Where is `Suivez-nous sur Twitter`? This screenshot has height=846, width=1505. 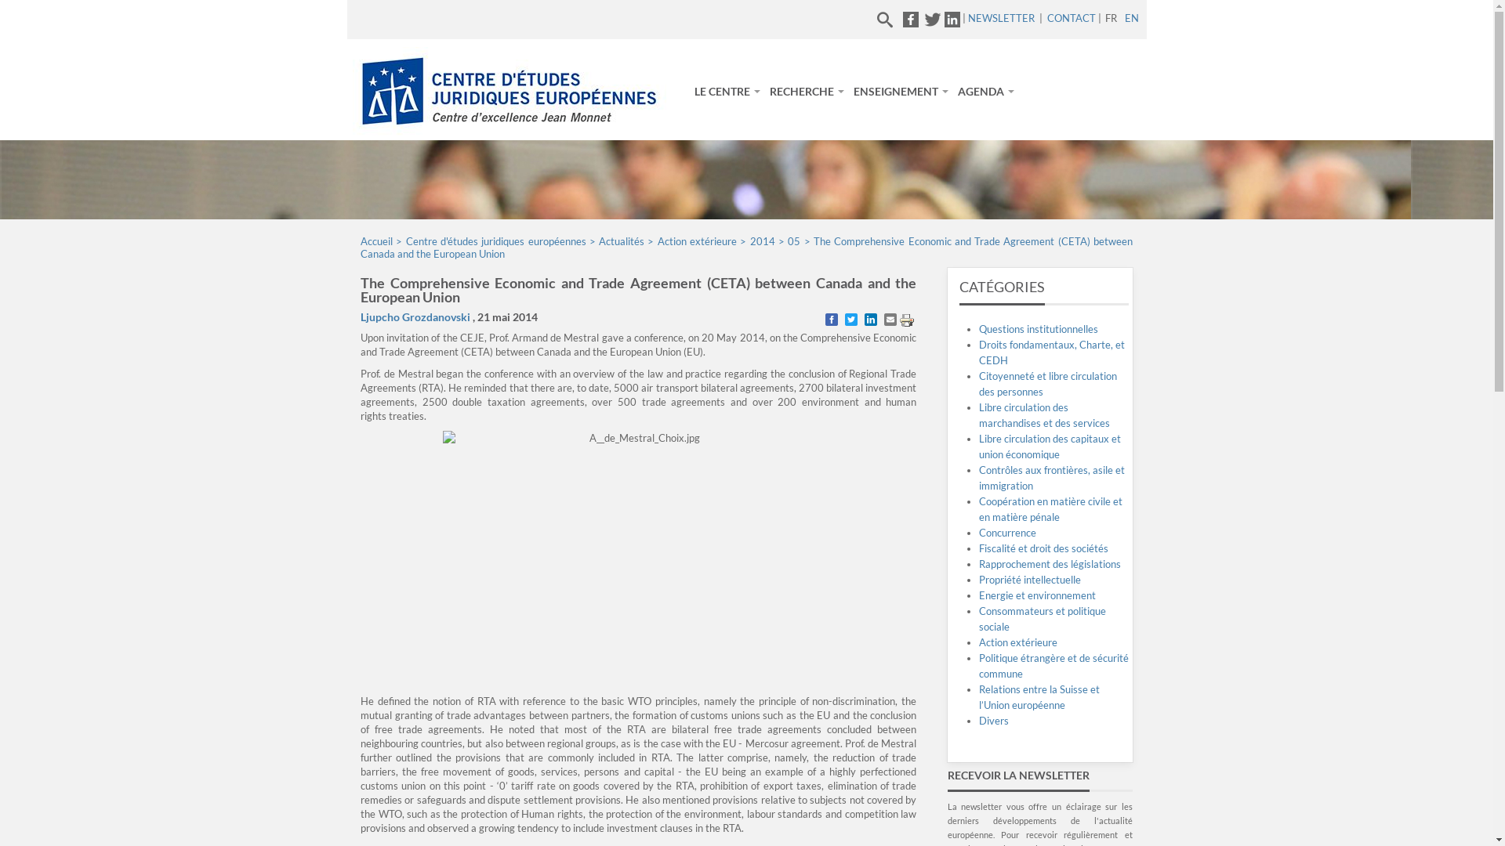
Suivez-nous sur Twitter is located at coordinates (932, 18).